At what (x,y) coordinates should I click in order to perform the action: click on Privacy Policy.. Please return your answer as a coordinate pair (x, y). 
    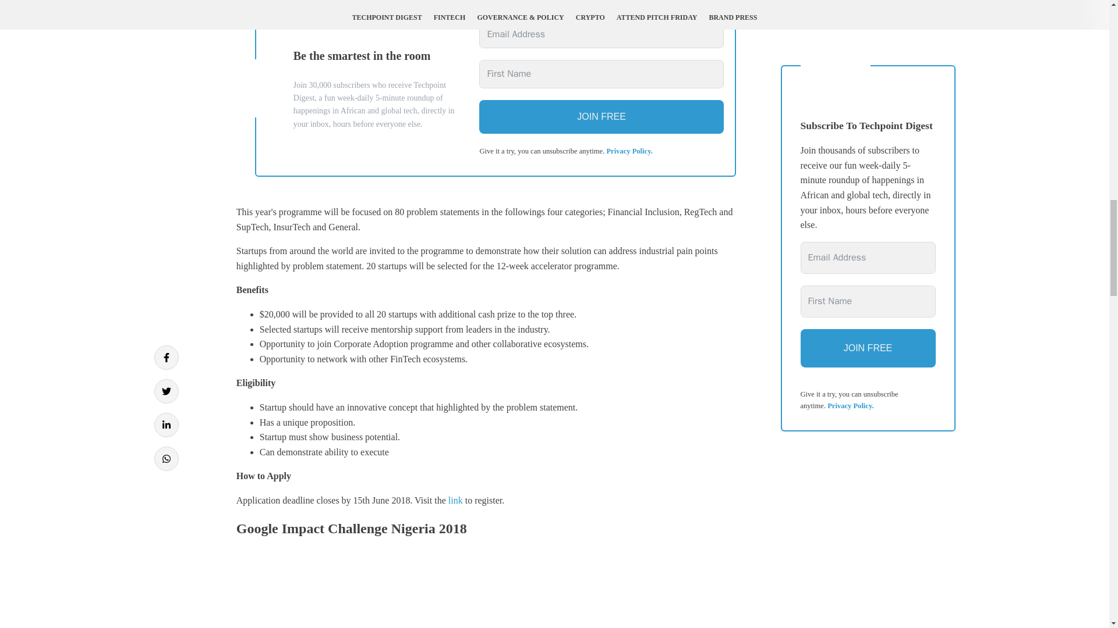
    Looking at the image, I should click on (850, 147).